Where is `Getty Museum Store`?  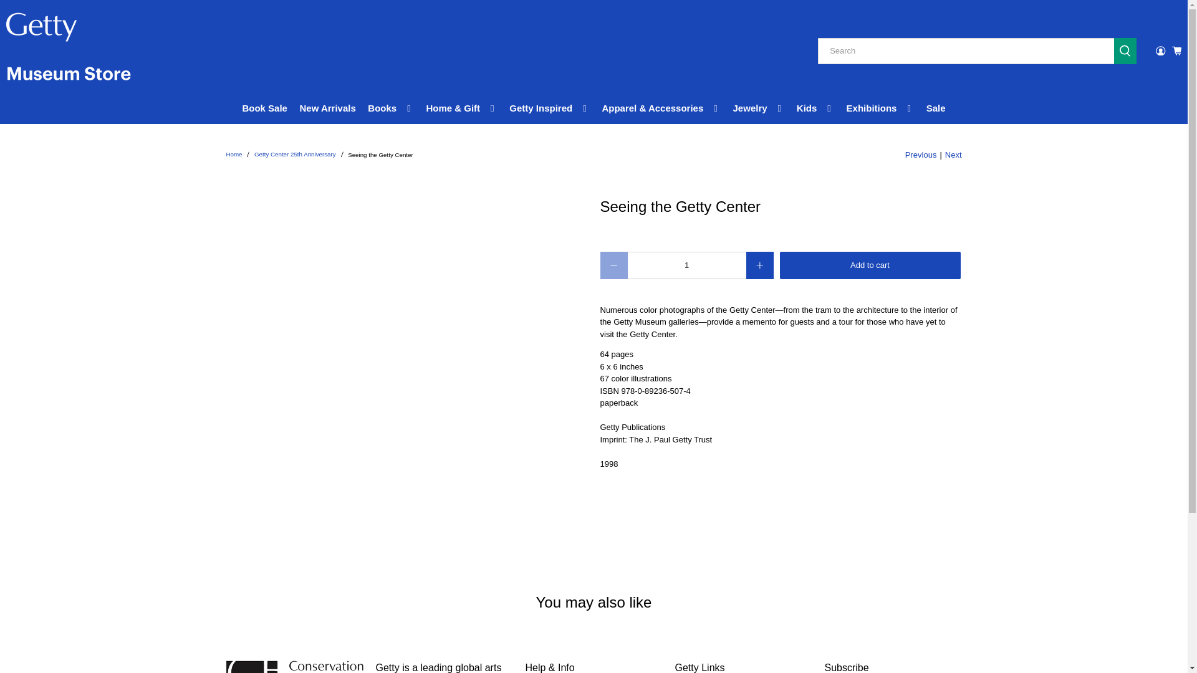
Getty Museum Store is located at coordinates (294, 667).